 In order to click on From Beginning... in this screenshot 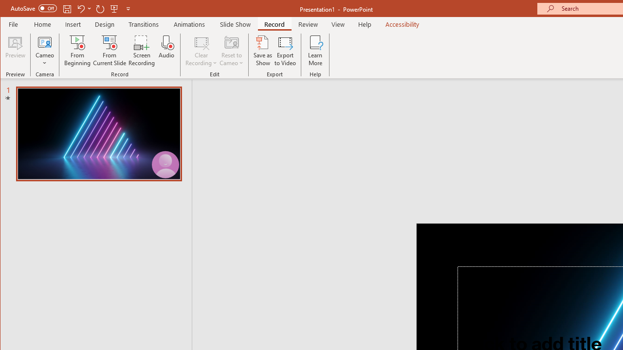, I will do `click(78, 51)`.